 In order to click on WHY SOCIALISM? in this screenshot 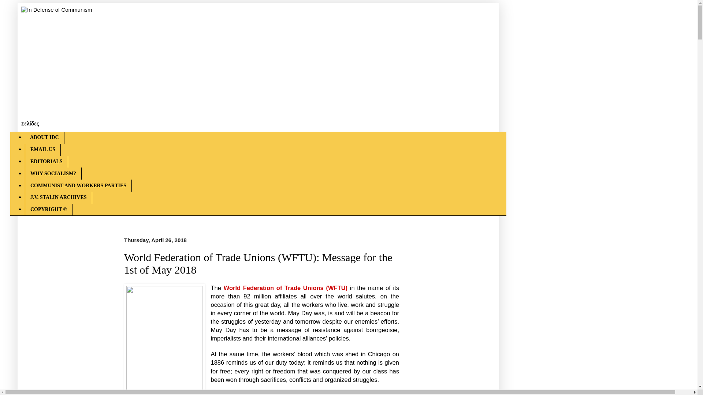, I will do `click(53, 173)`.